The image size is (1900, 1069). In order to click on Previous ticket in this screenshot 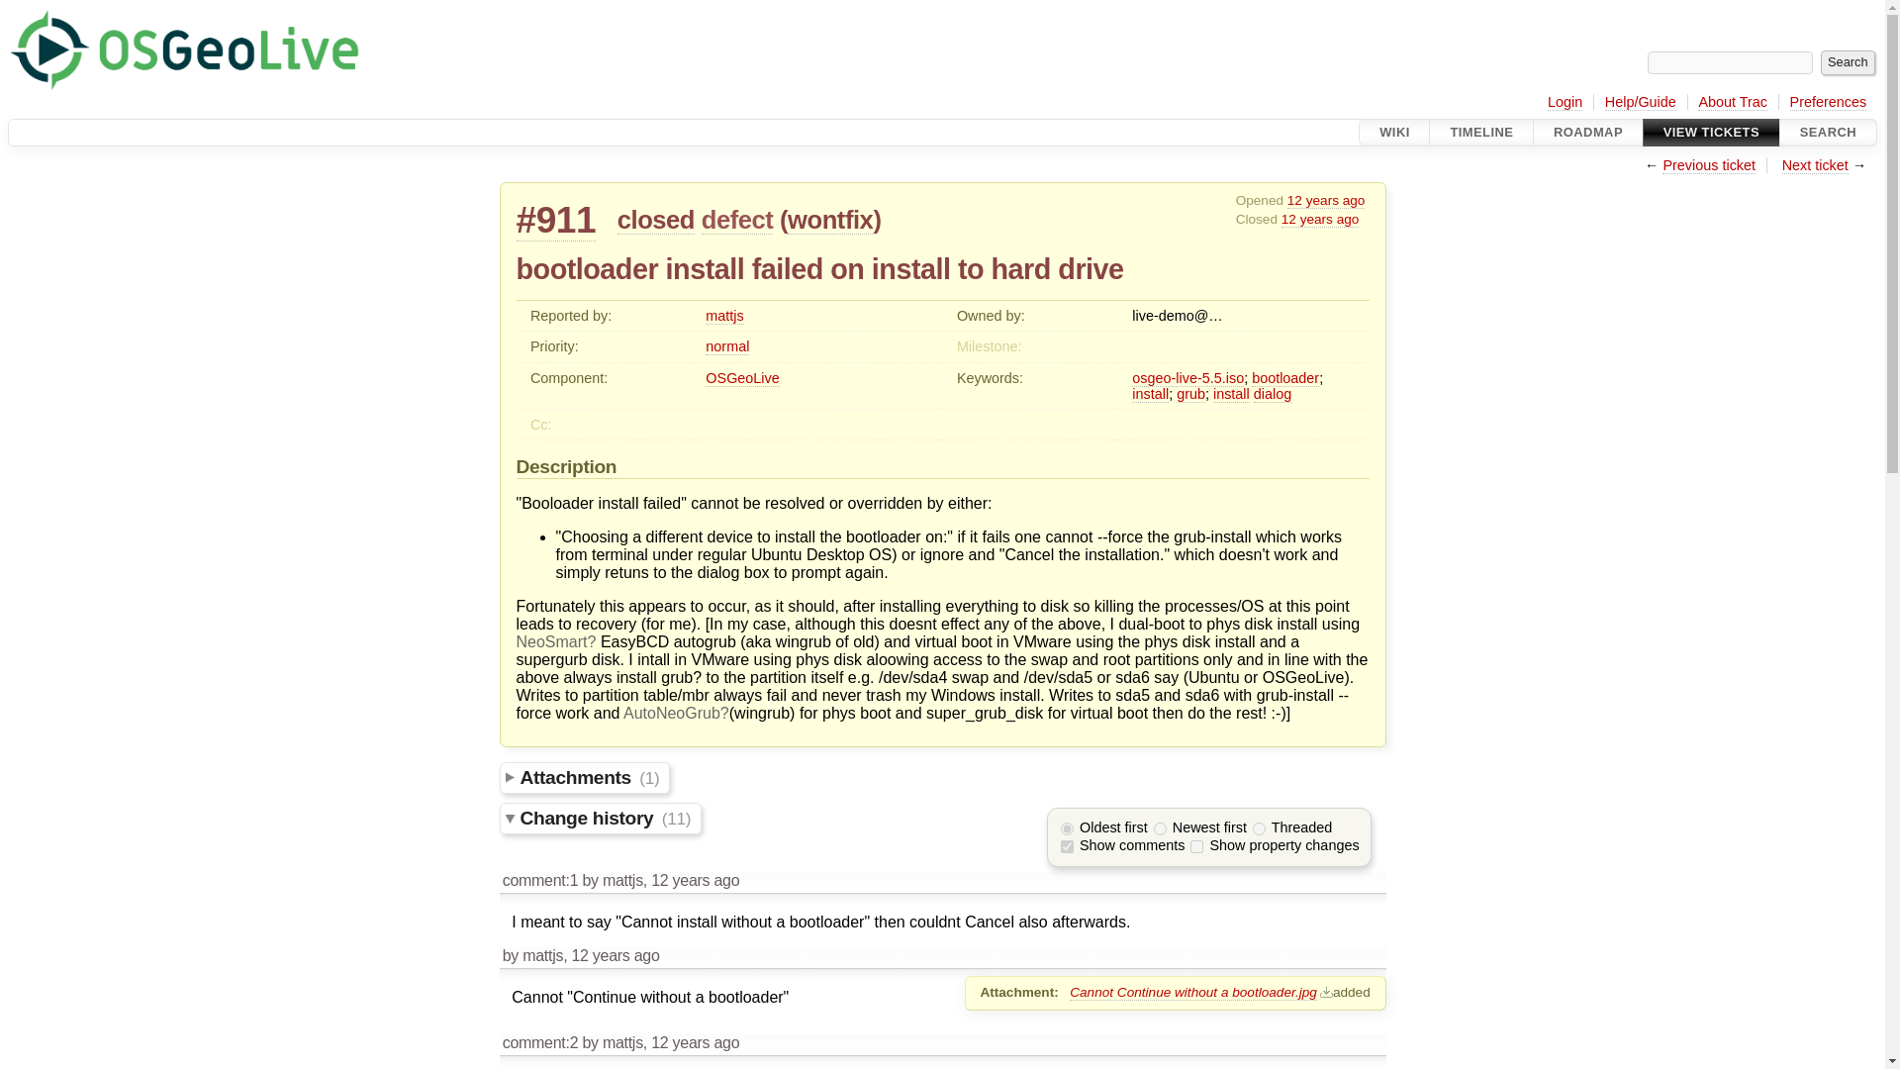, I will do `click(1709, 165)`.